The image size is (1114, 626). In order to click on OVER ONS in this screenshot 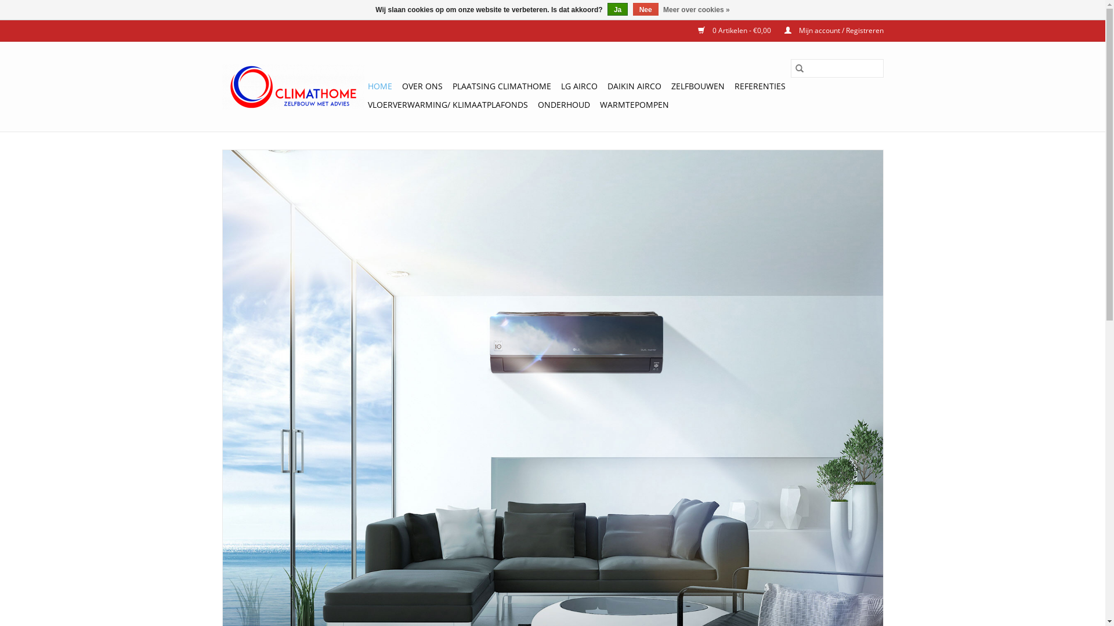, I will do `click(422, 86)`.